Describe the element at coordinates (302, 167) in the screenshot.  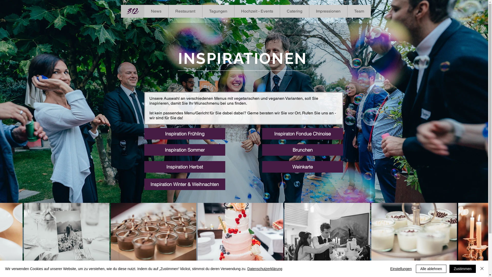
I see `Weinkarte` at that location.